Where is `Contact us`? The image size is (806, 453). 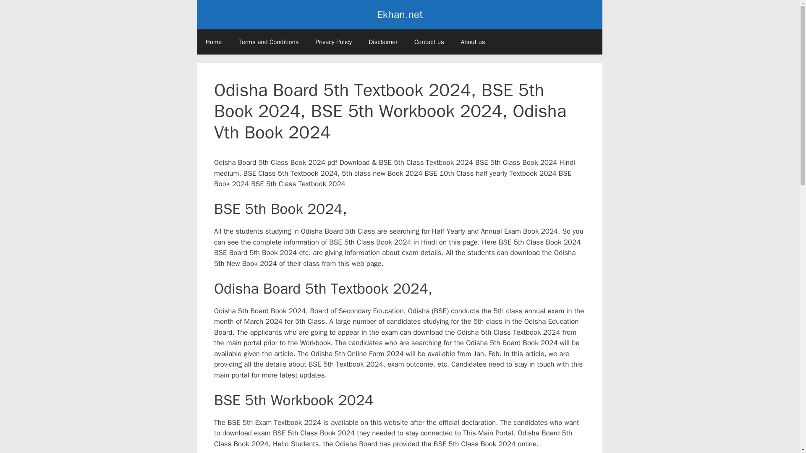 Contact us is located at coordinates (429, 42).